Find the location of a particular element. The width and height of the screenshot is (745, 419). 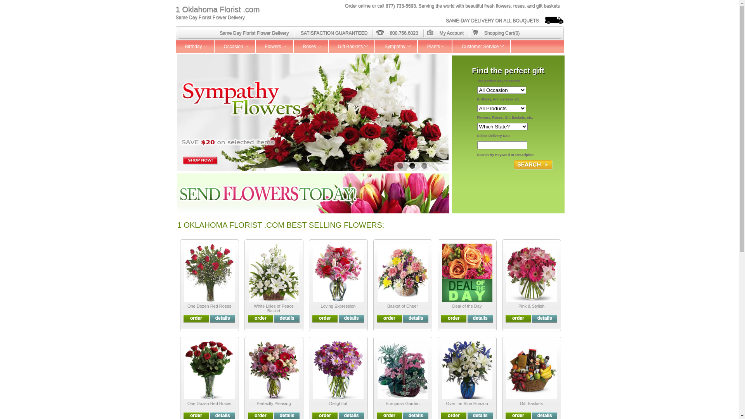

details is located at coordinates (545, 318).